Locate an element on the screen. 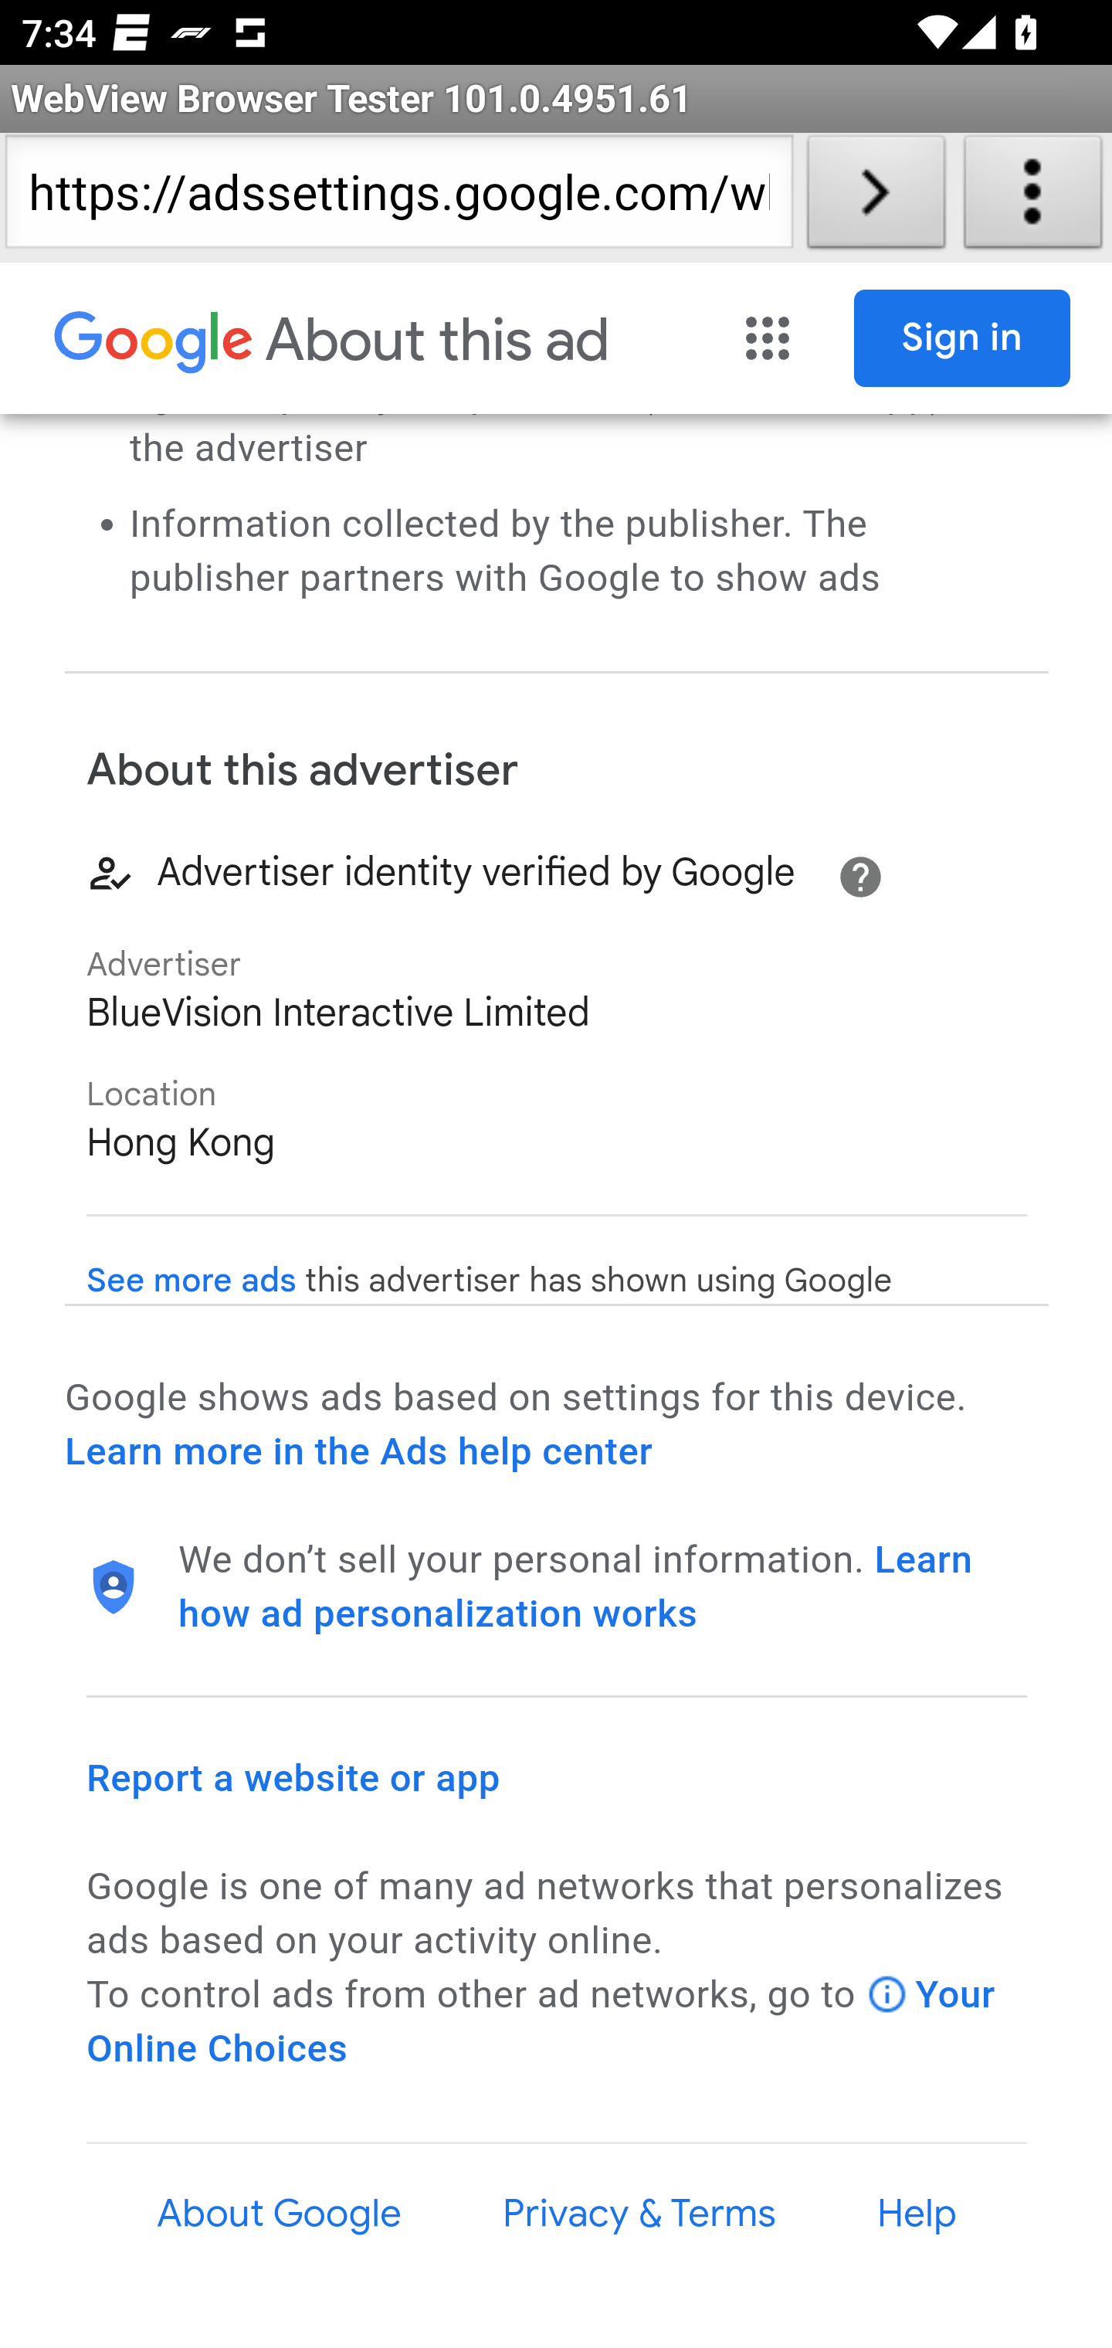 Image resolution: width=1112 pixels, height=2348 pixels. About Google is located at coordinates (280, 2214).